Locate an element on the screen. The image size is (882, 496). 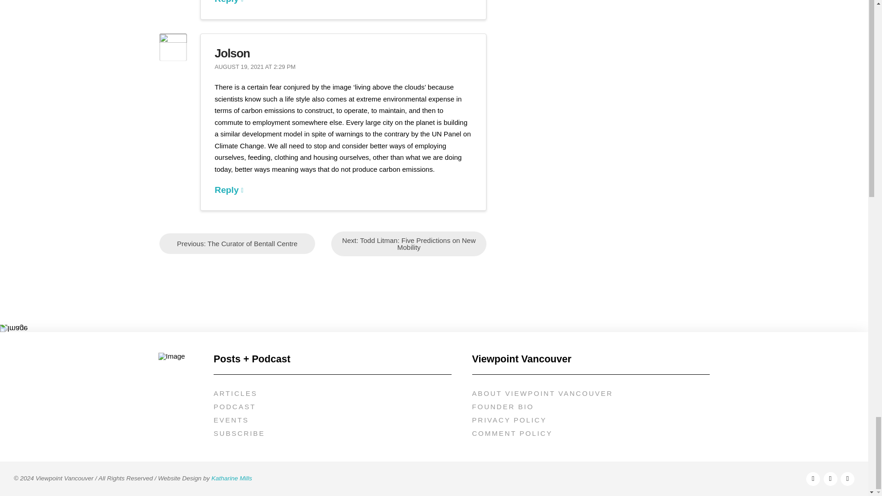
Reply is located at coordinates (229, 190).